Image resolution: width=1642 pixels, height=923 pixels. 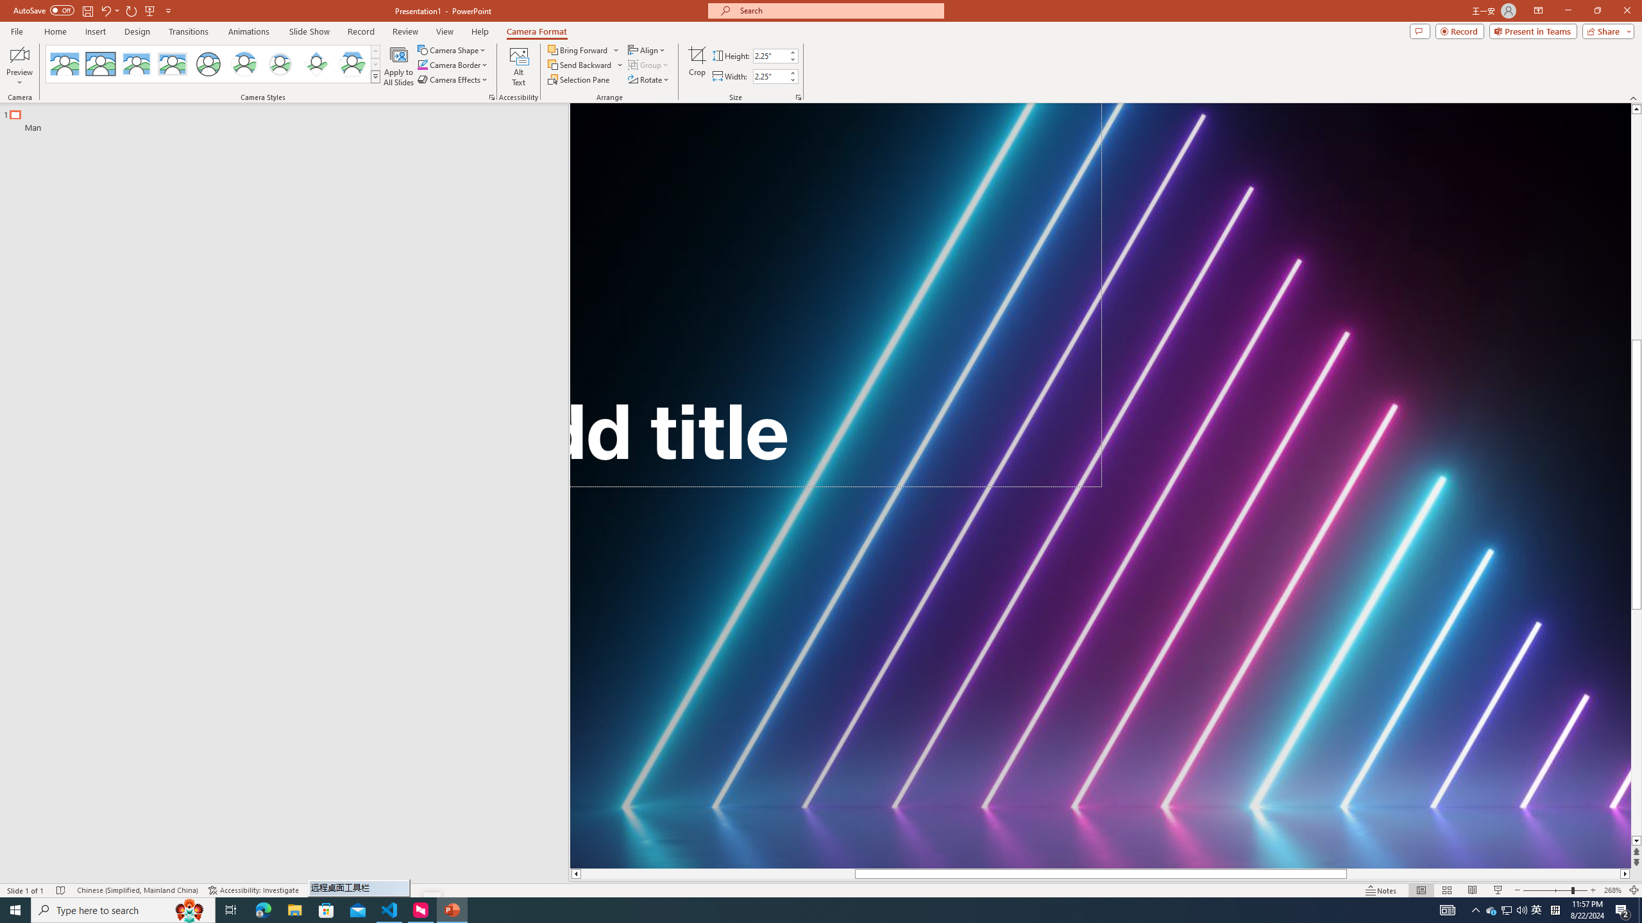 I want to click on Center Shadow Circle, so click(x=244, y=64).